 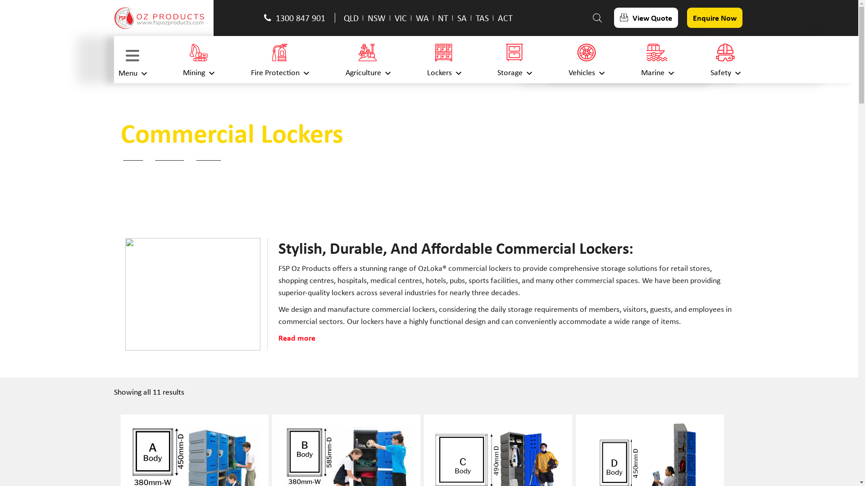 What do you see at coordinates (715, 18) in the screenshot?
I see `Enquire Now` at bounding box center [715, 18].